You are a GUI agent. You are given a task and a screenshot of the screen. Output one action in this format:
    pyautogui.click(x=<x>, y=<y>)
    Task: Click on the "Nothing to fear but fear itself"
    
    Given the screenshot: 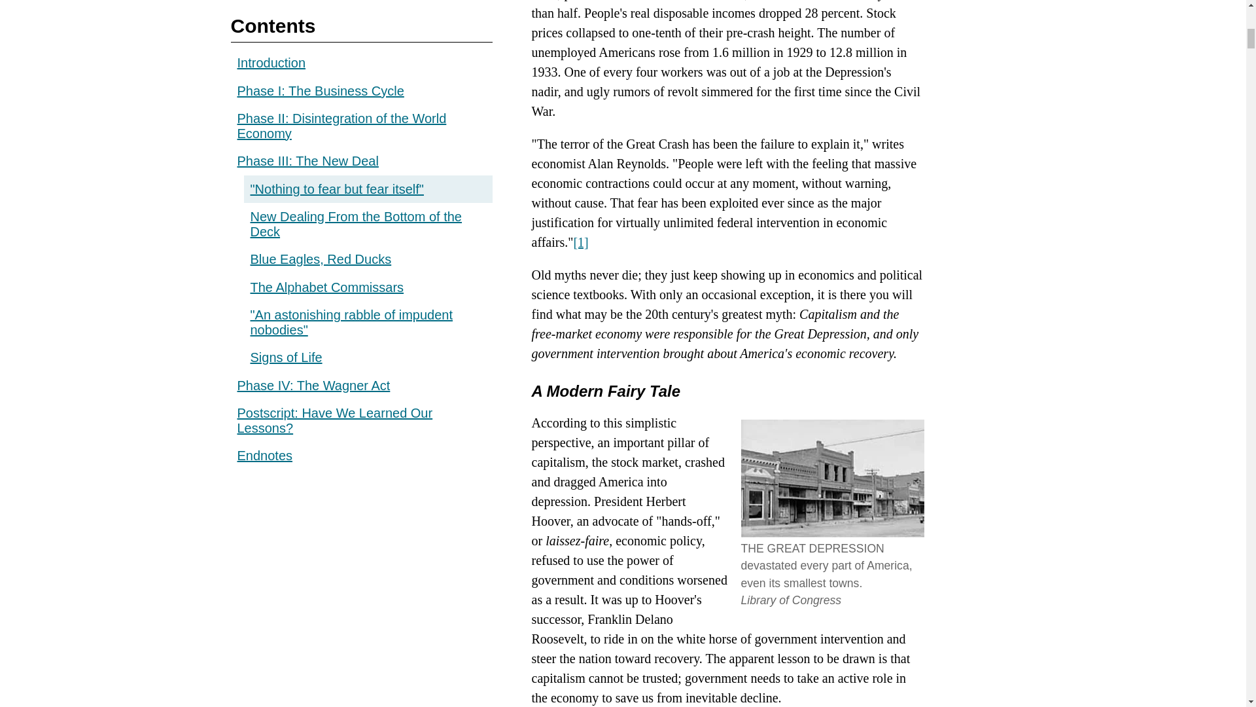 What is the action you would take?
    pyautogui.click(x=368, y=10)
    